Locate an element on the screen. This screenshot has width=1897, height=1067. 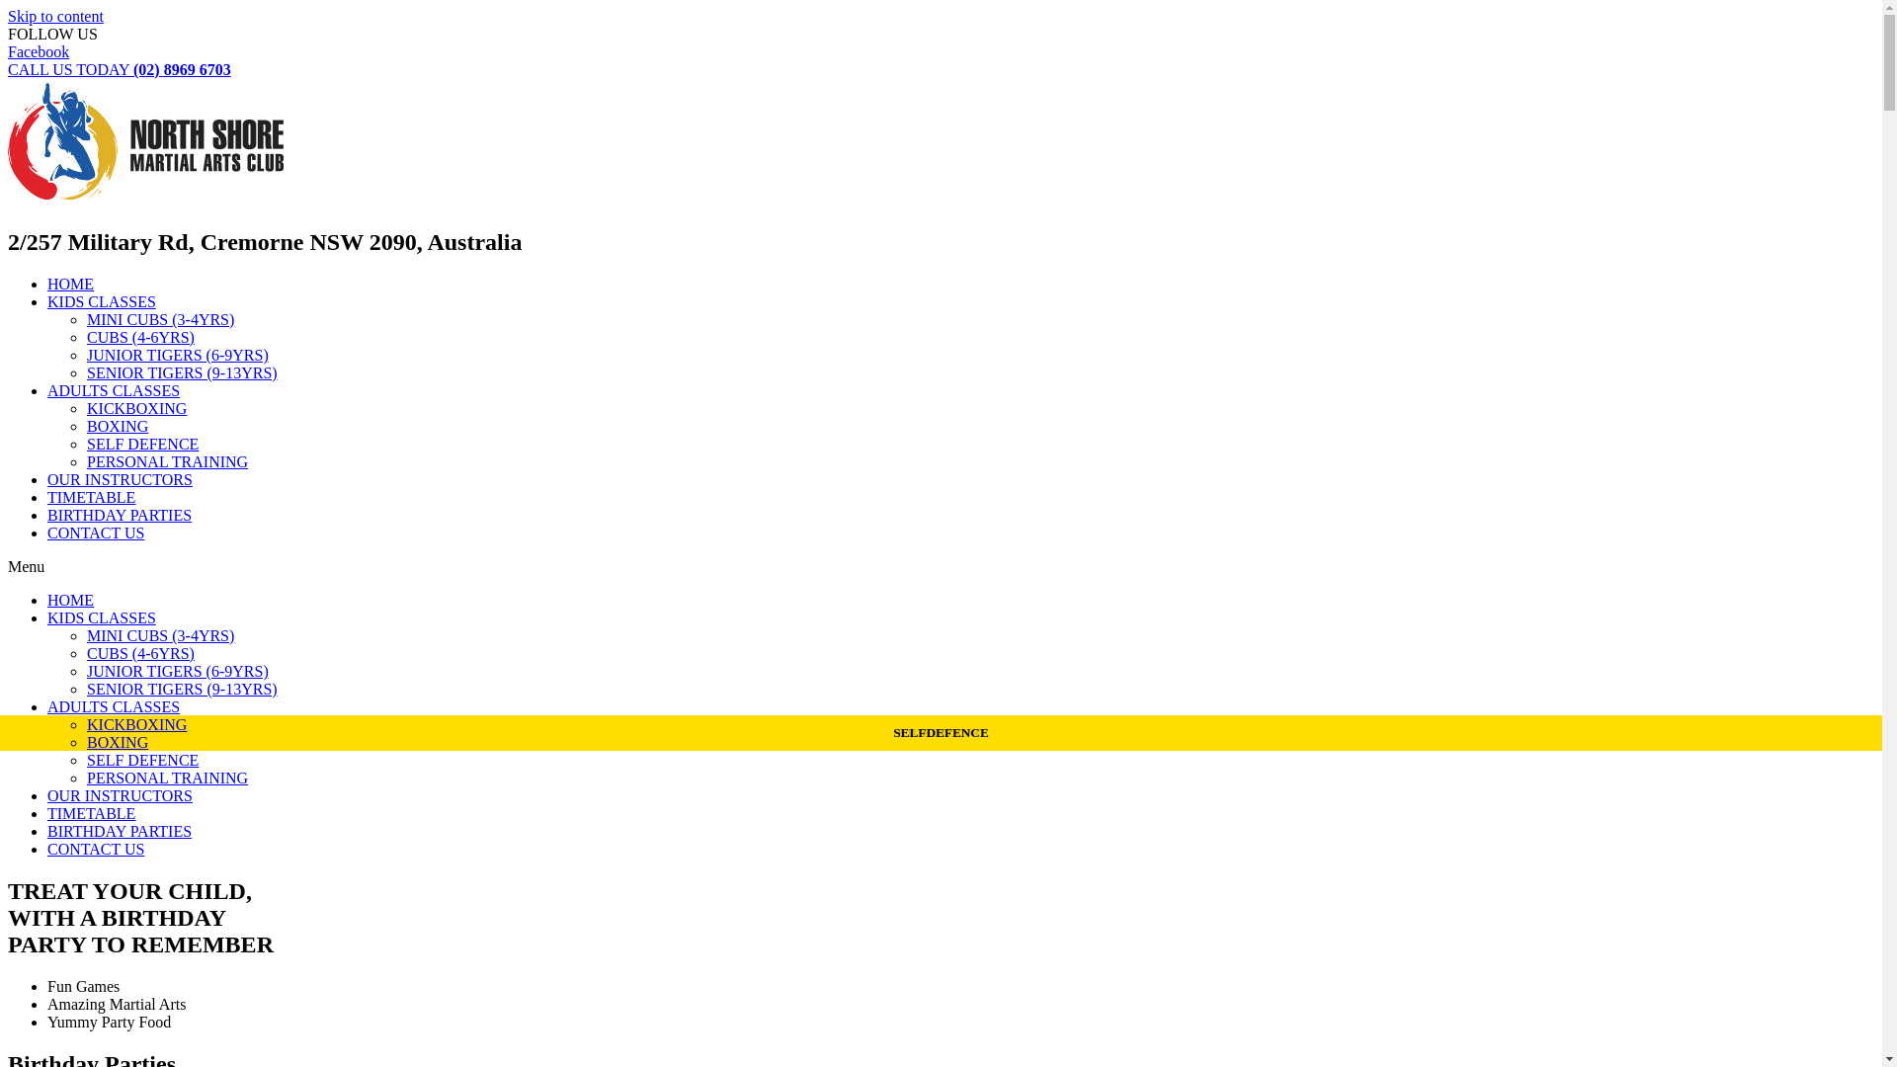
HOME is located at coordinates (71, 601).